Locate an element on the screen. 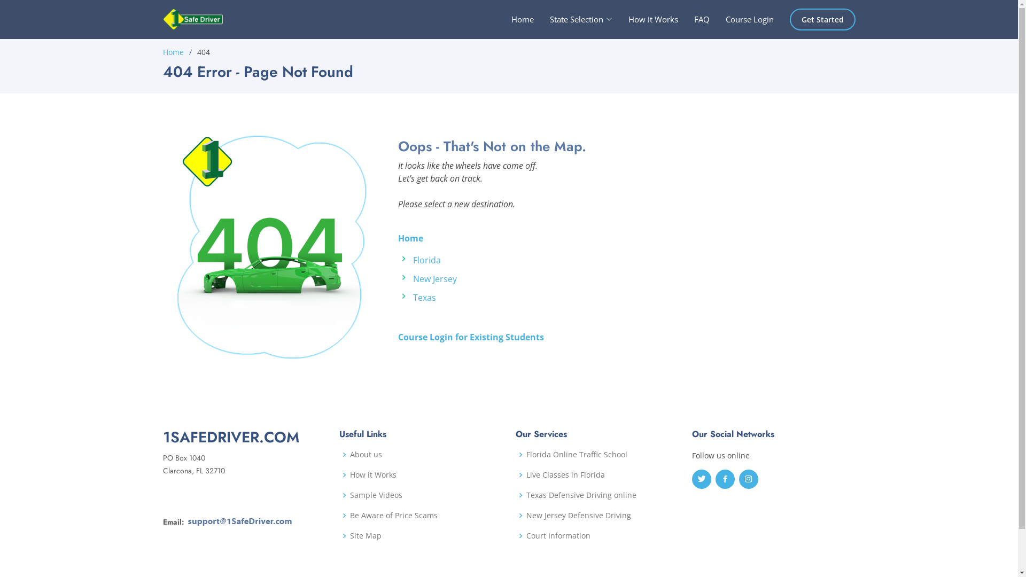  Texas Defensive Driving online is located at coordinates (580, 495).